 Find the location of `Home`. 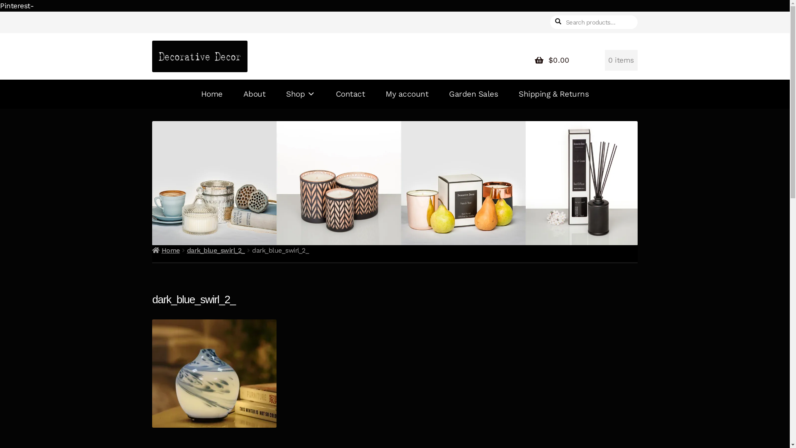

Home is located at coordinates (212, 94).